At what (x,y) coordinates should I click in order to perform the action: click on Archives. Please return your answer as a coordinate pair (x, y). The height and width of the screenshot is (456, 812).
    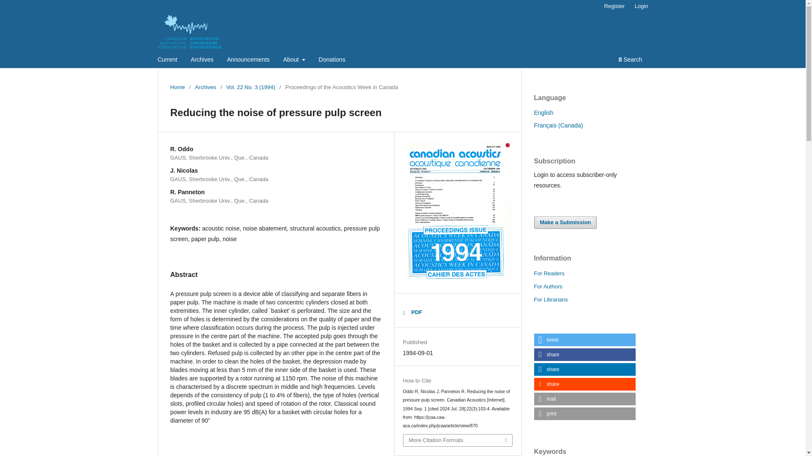
    Looking at the image, I should click on (202, 60).